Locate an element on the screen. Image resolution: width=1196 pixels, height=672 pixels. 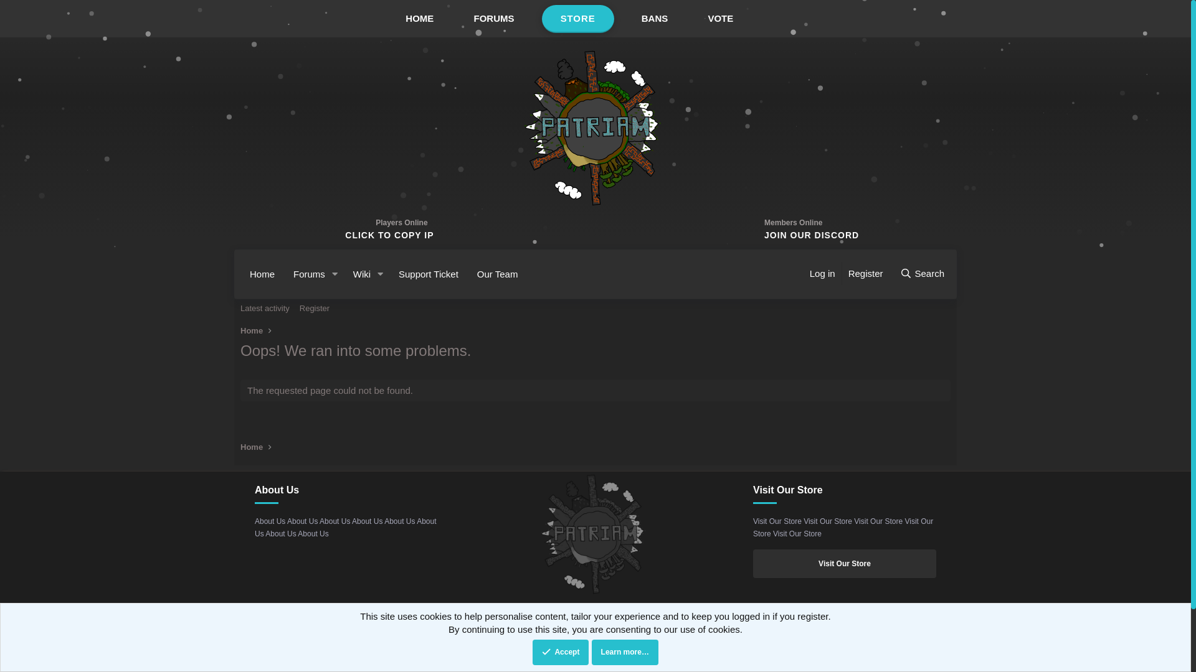
JOIN OUR DISCORD is located at coordinates (809, 235).